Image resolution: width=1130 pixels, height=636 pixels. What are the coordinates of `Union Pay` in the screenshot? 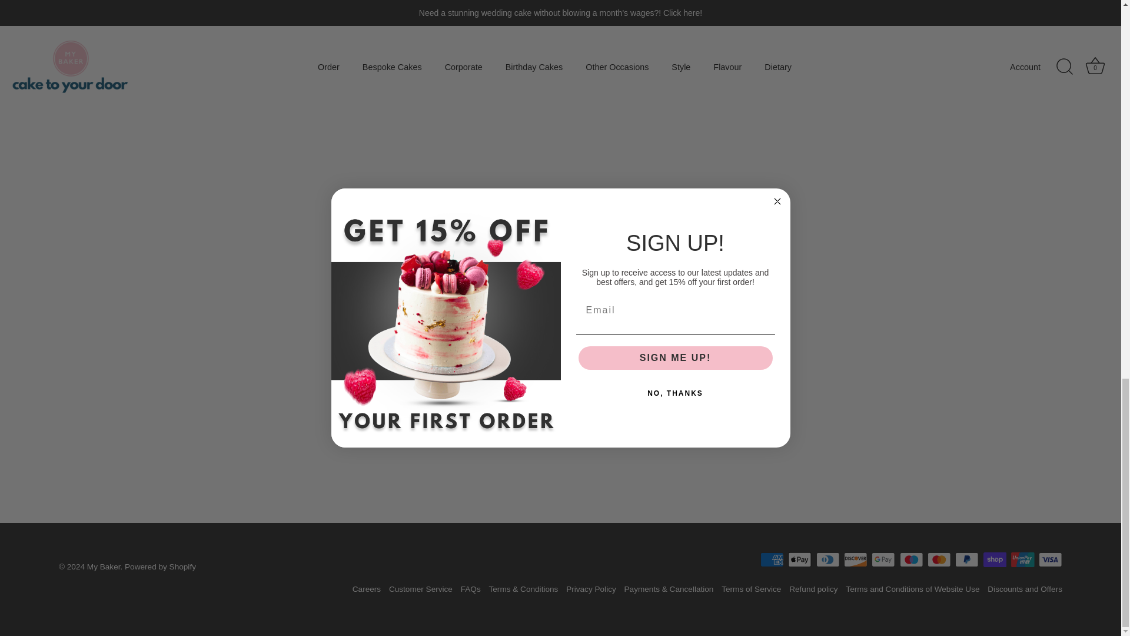 It's located at (1022, 559).